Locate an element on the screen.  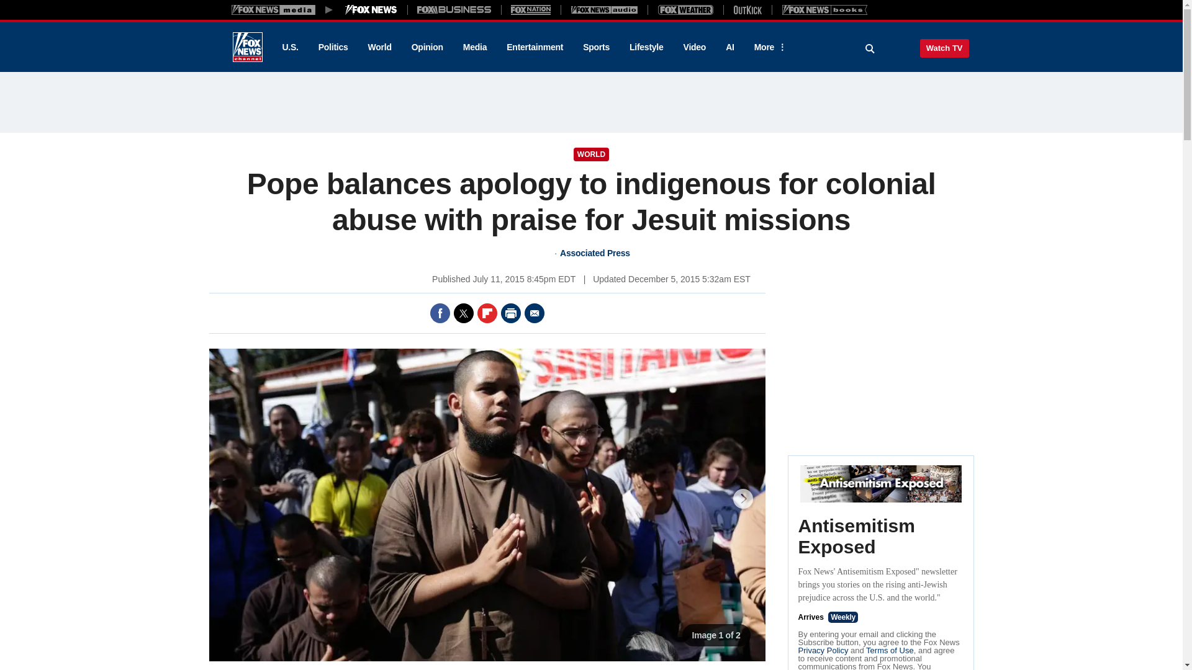
Politics is located at coordinates (333, 47).